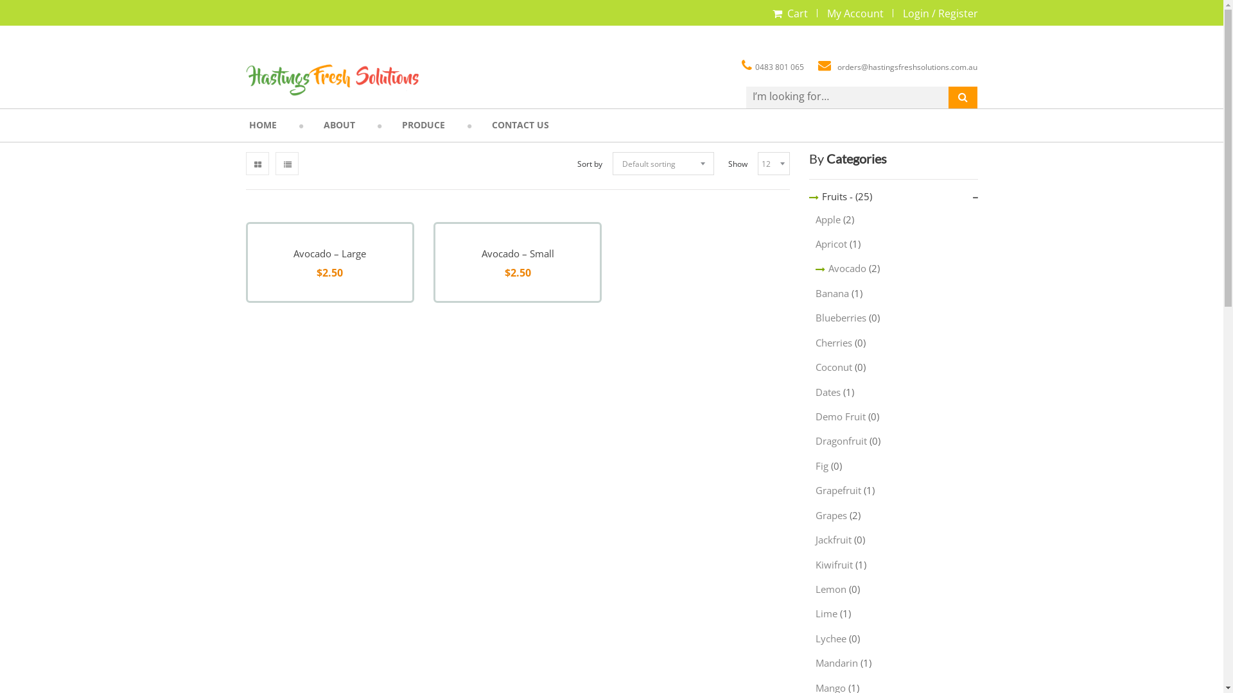  Describe the element at coordinates (831, 196) in the screenshot. I see `Fruits -` at that location.